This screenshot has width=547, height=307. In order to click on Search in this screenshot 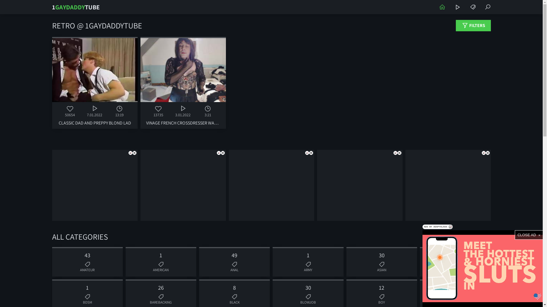, I will do `click(487, 7)`.